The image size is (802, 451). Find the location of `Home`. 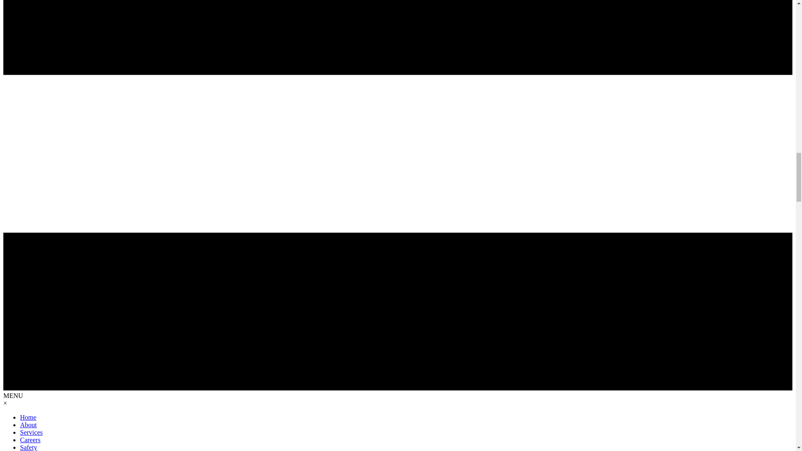

Home is located at coordinates (28, 417).